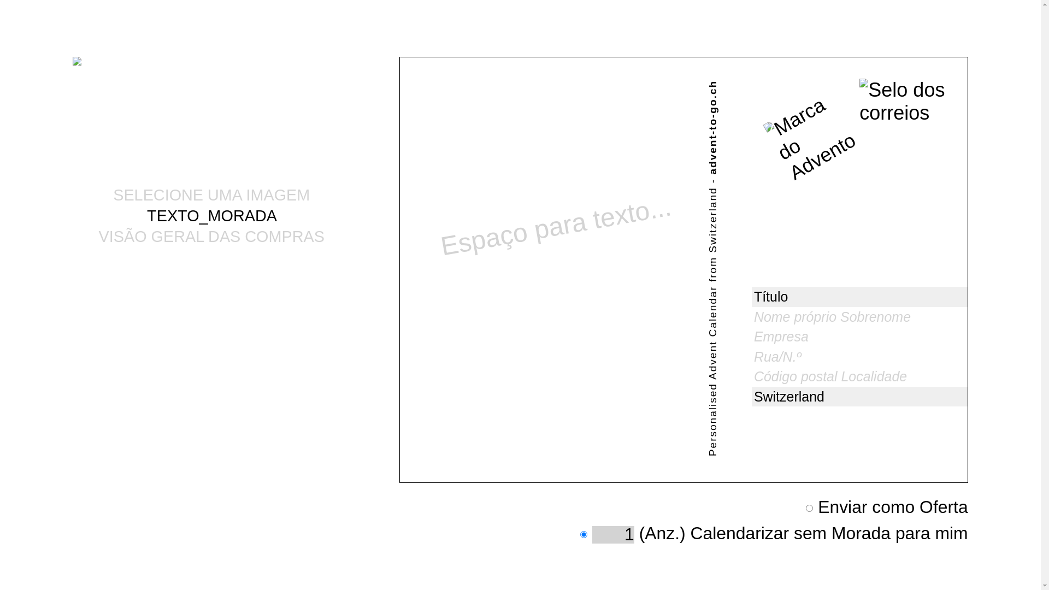  Describe the element at coordinates (211, 195) in the screenshot. I see `SELECIONE UMA IMAGEM` at that location.